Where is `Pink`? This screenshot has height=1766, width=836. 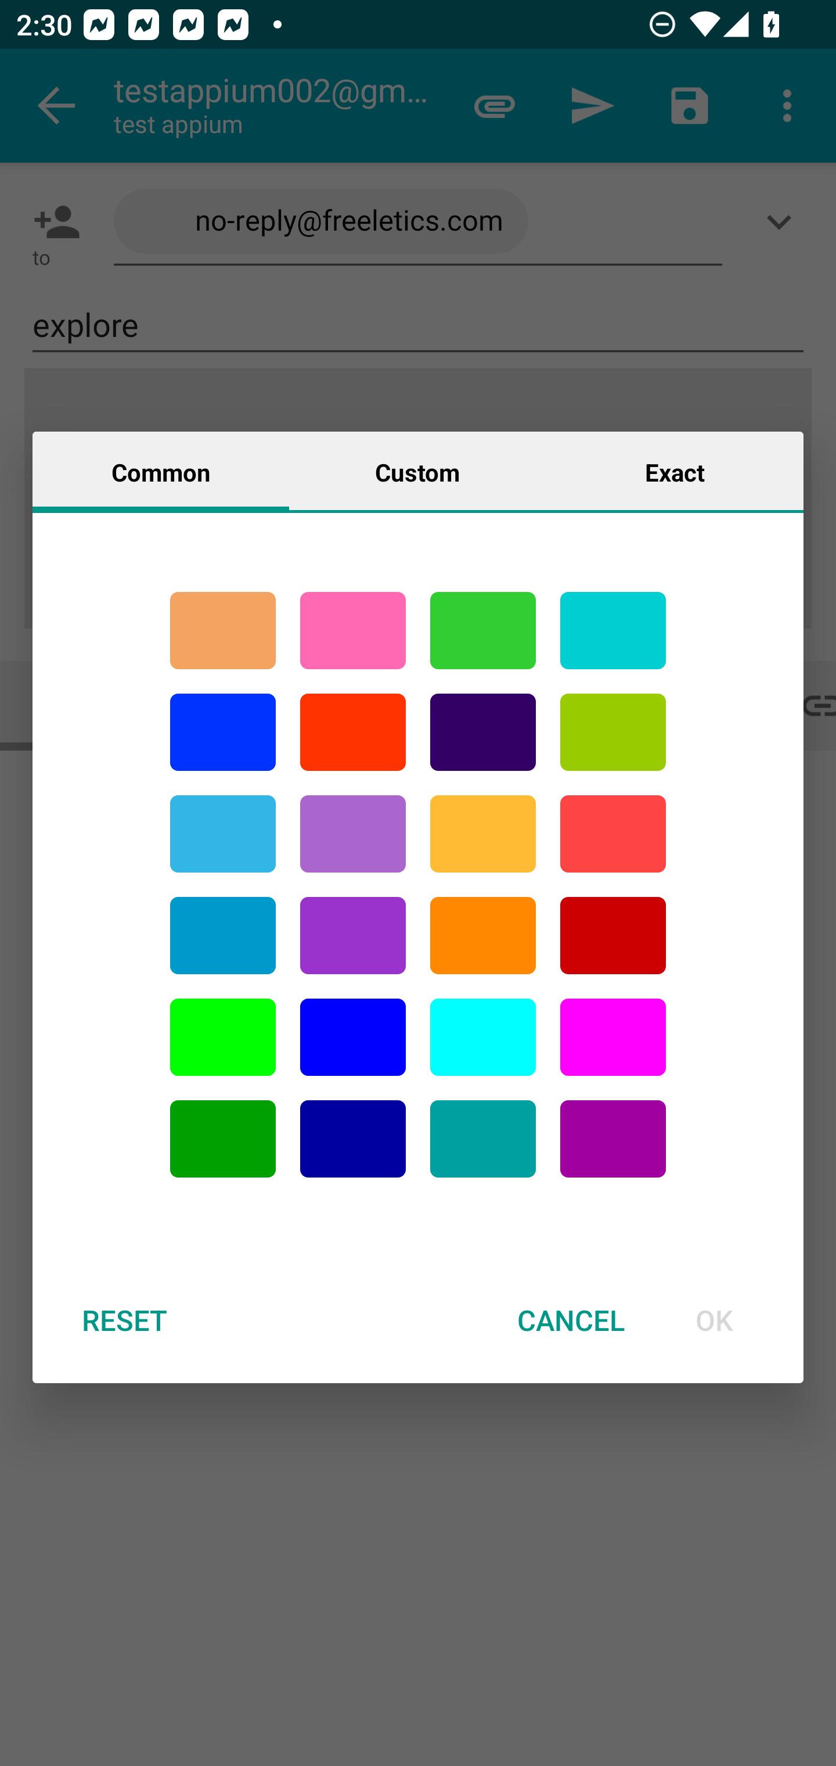 Pink is located at coordinates (353, 630).